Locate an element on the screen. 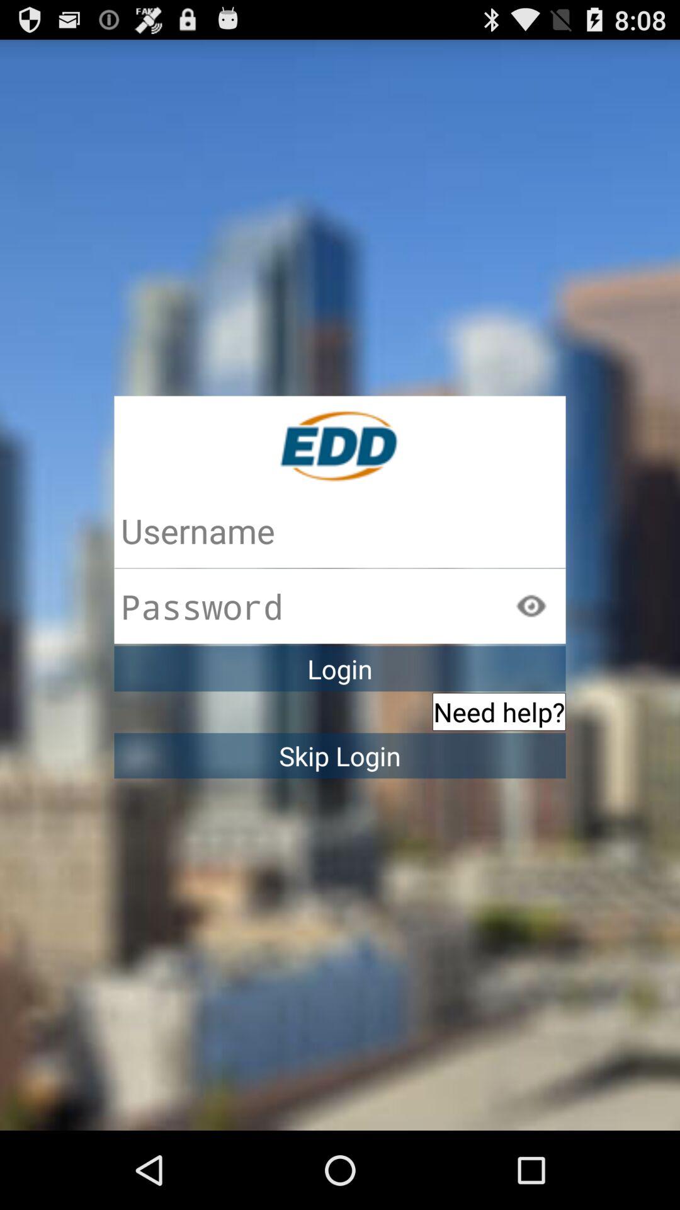 This screenshot has height=1210, width=680. tap icon above the skip login is located at coordinates (499, 712).